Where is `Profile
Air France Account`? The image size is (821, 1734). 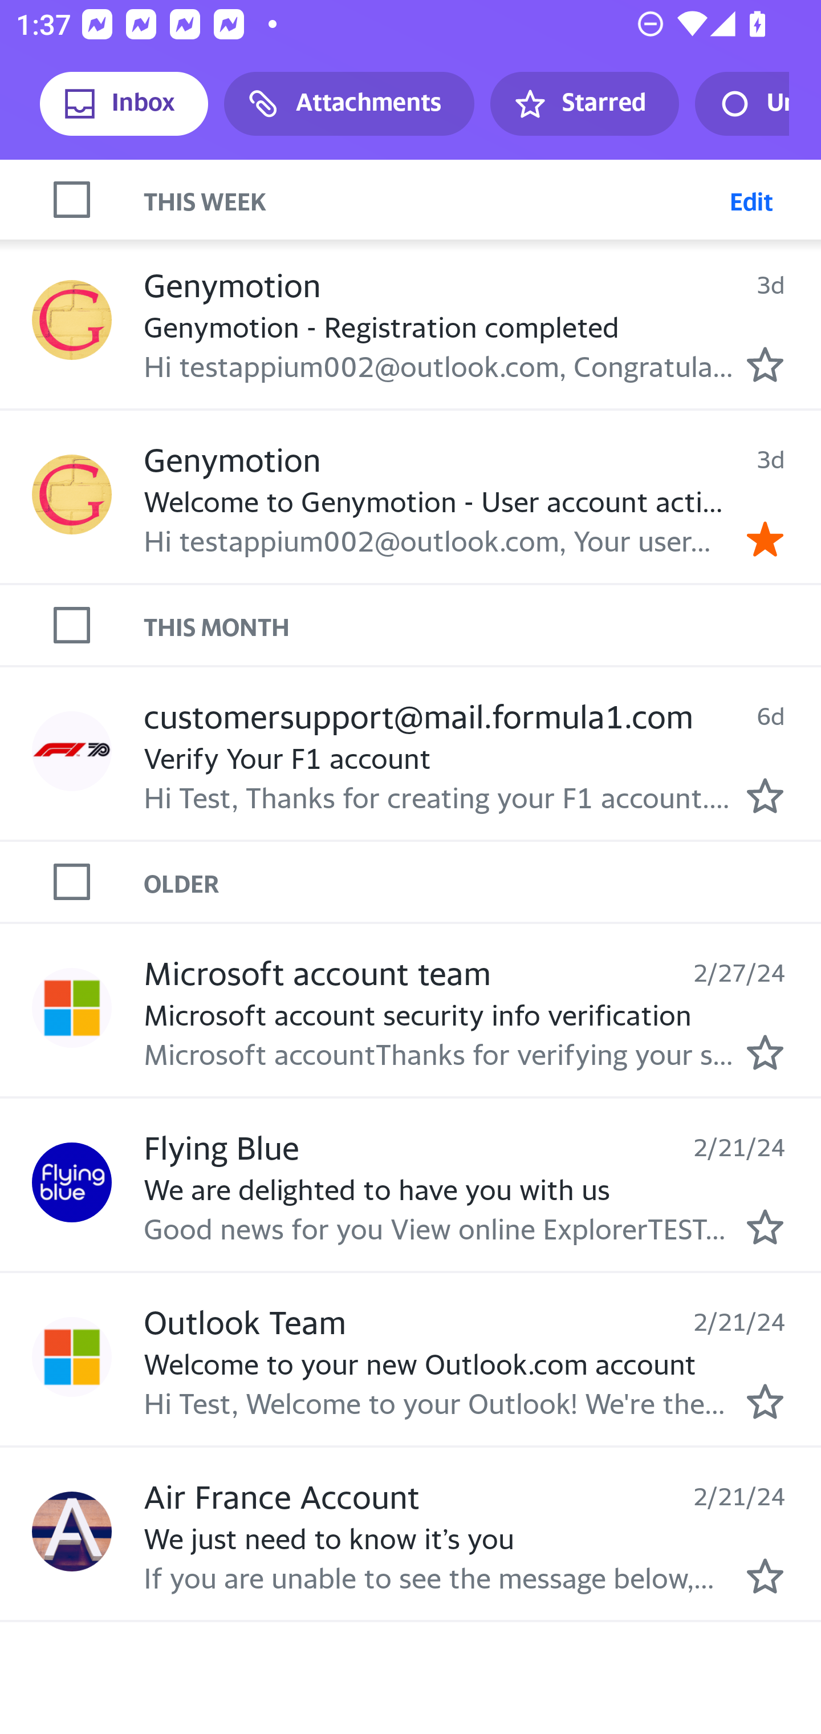 Profile
Air France Account is located at coordinates (72, 1531).